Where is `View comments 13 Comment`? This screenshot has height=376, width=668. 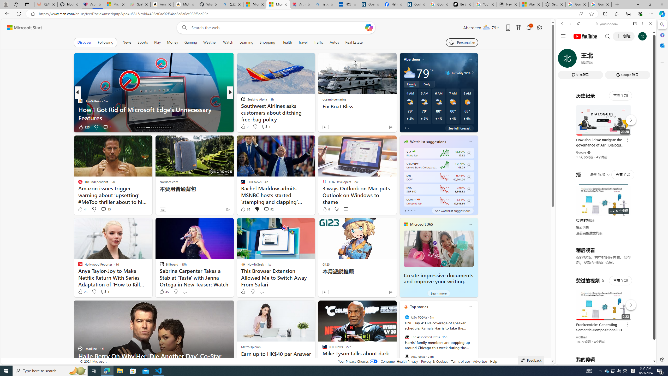
View comments 13 Comment is located at coordinates (106, 209).